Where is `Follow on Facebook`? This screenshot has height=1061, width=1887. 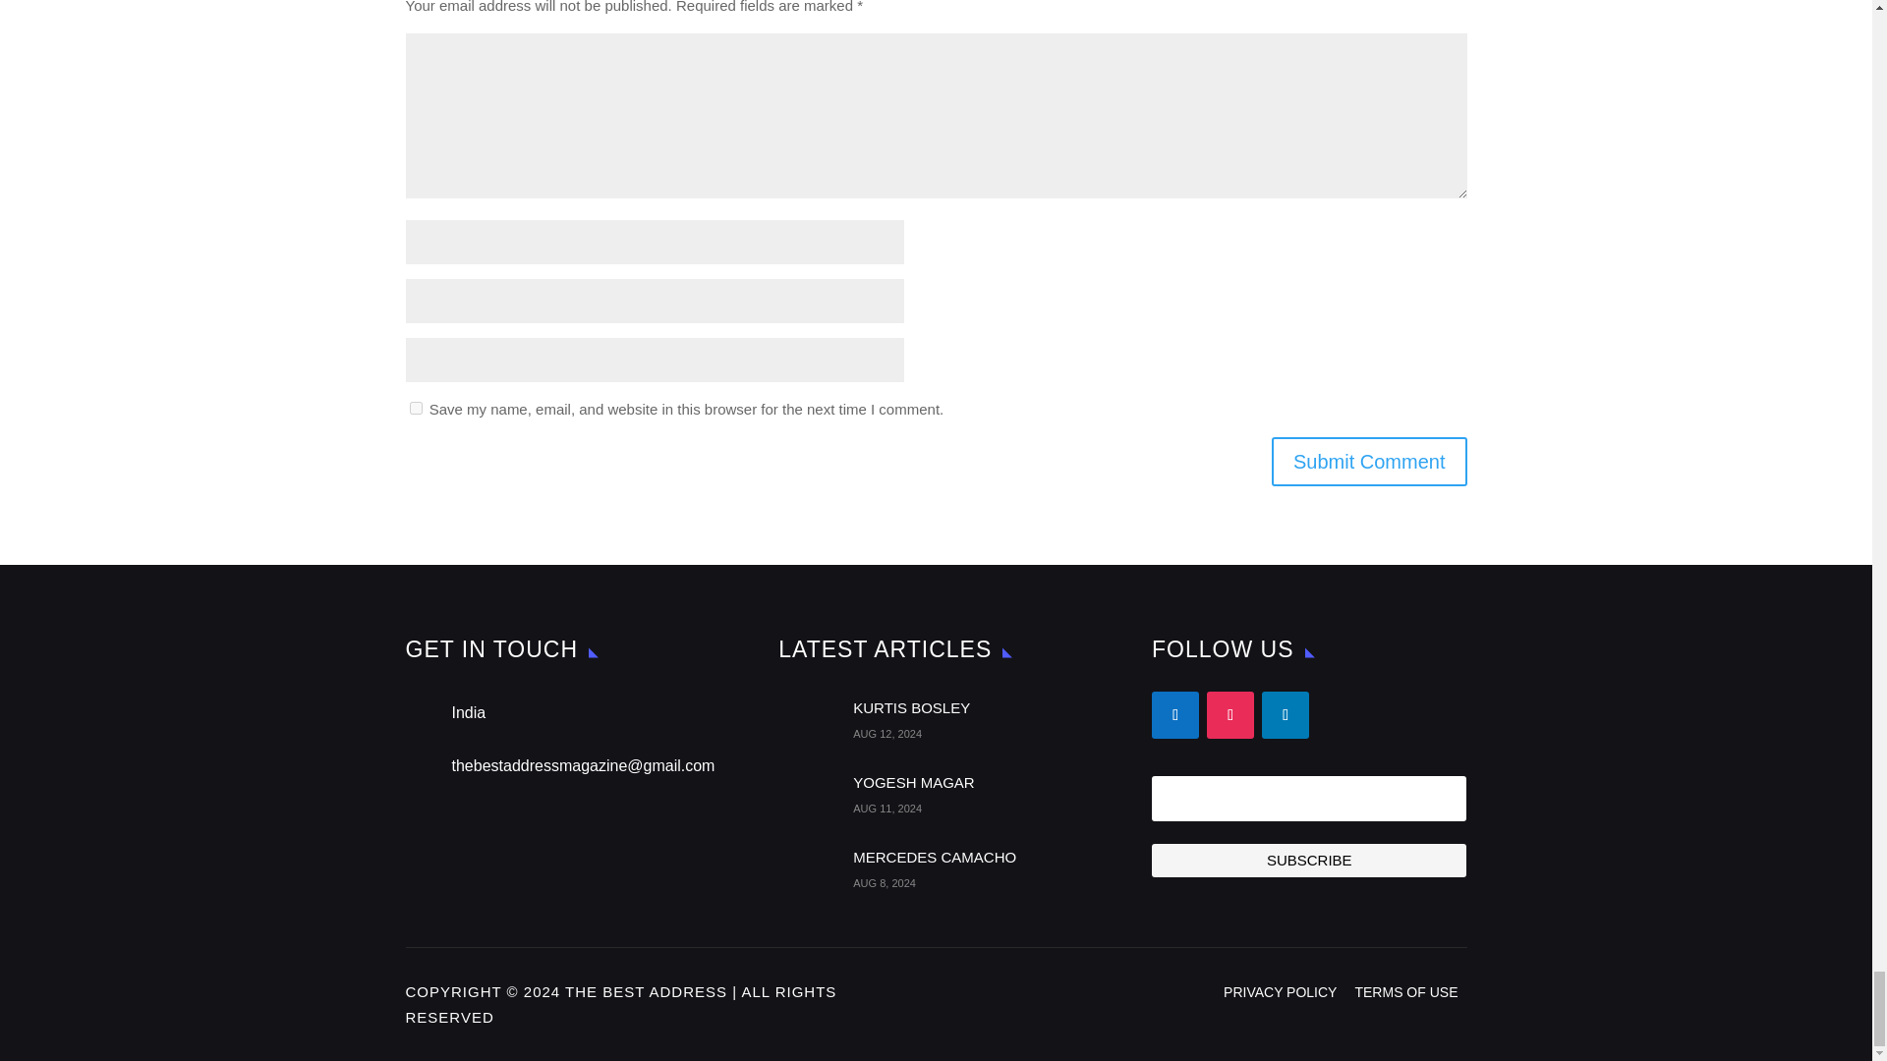 Follow on Facebook is located at coordinates (1174, 715).